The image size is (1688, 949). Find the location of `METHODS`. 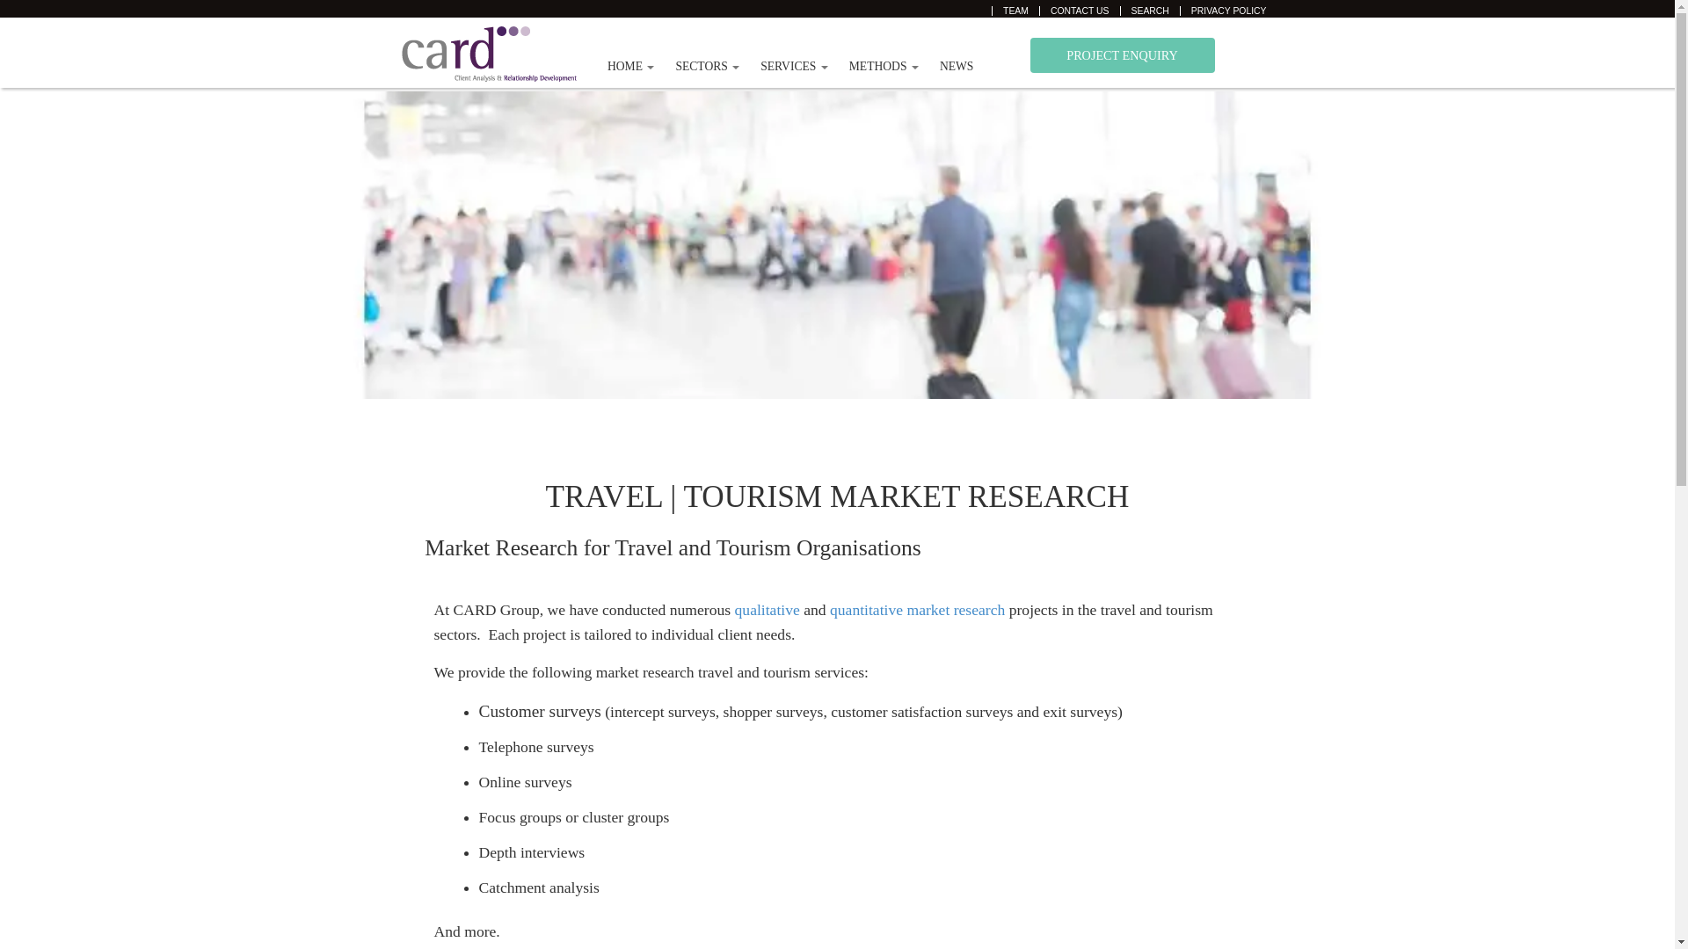

METHODS is located at coordinates (884, 67).